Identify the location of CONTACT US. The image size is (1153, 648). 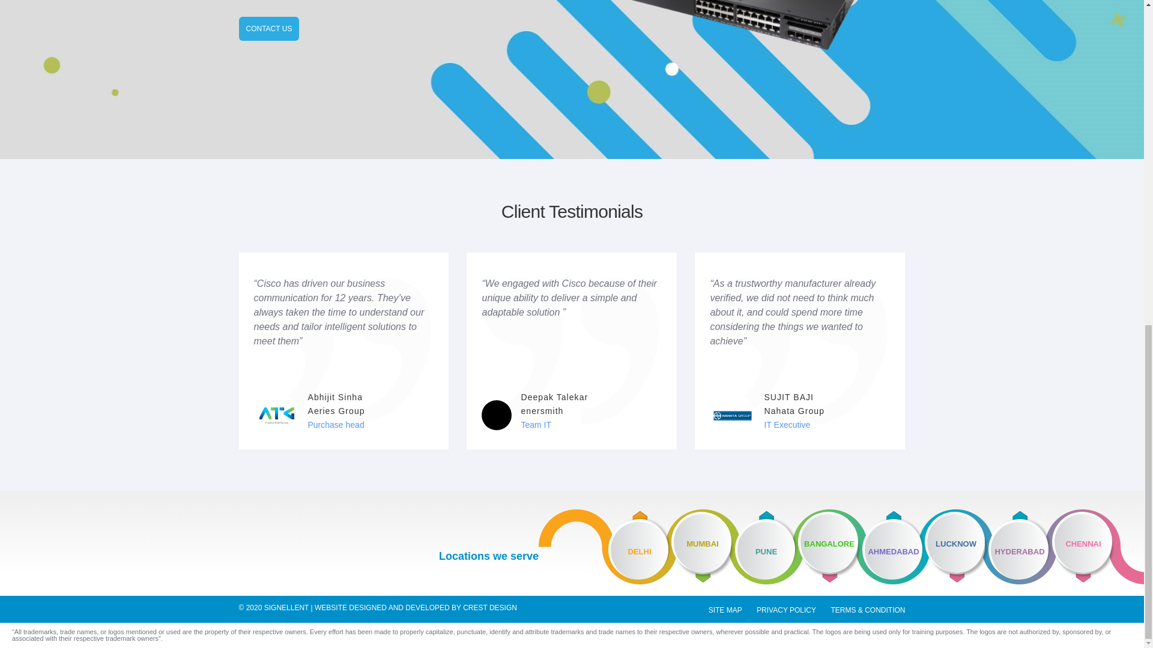
(269, 29).